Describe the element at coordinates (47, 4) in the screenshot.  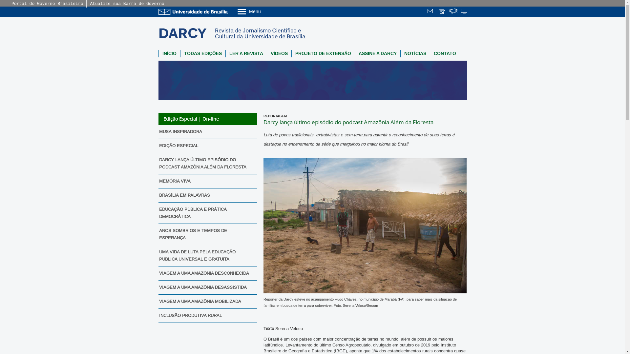
I see `Portal do Governo Brasileiro` at that location.